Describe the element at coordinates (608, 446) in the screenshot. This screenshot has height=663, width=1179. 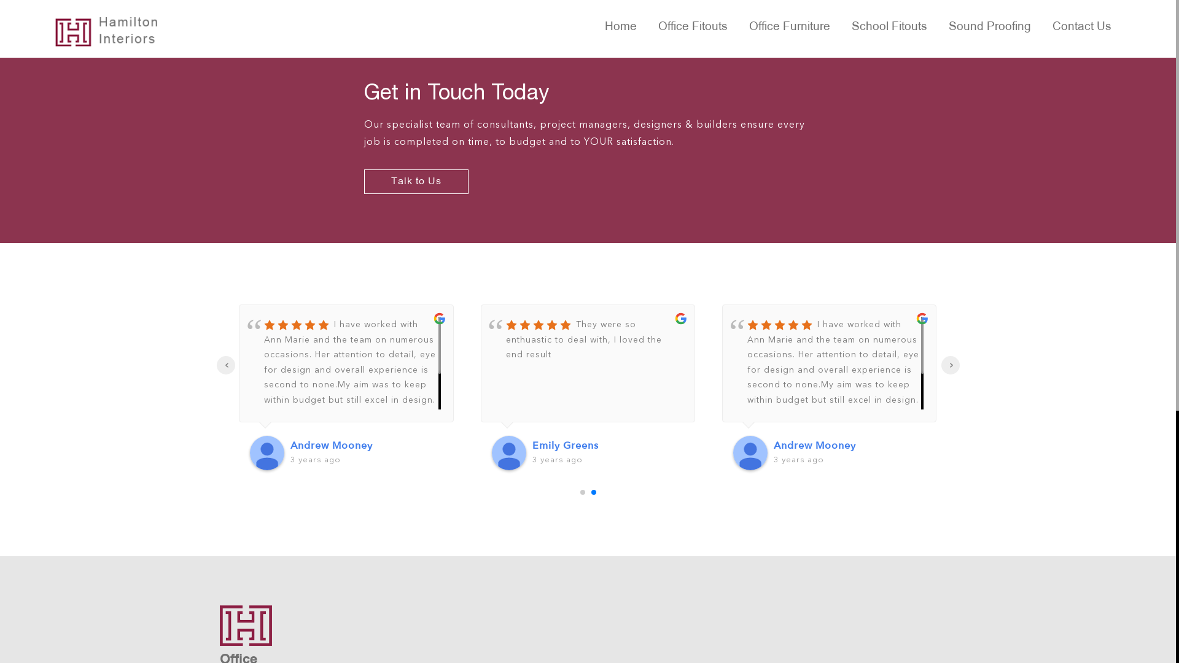
I see `Emily Greens` at that location.